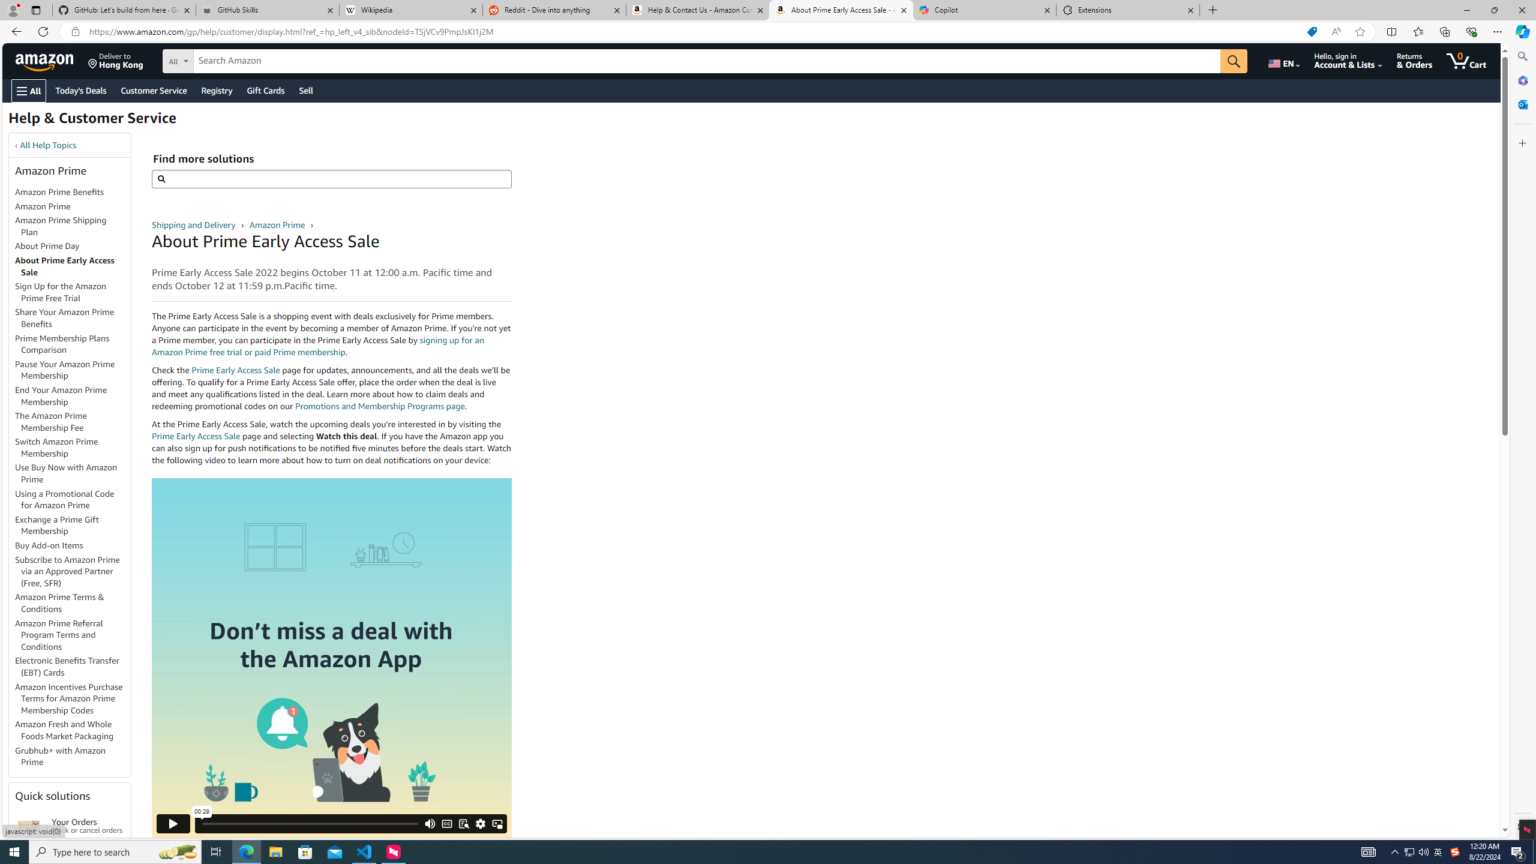 The height and width of the screenshot is (864, 1536). I want to click on Hello, sign in Account & Lists, so click(1349, 61).